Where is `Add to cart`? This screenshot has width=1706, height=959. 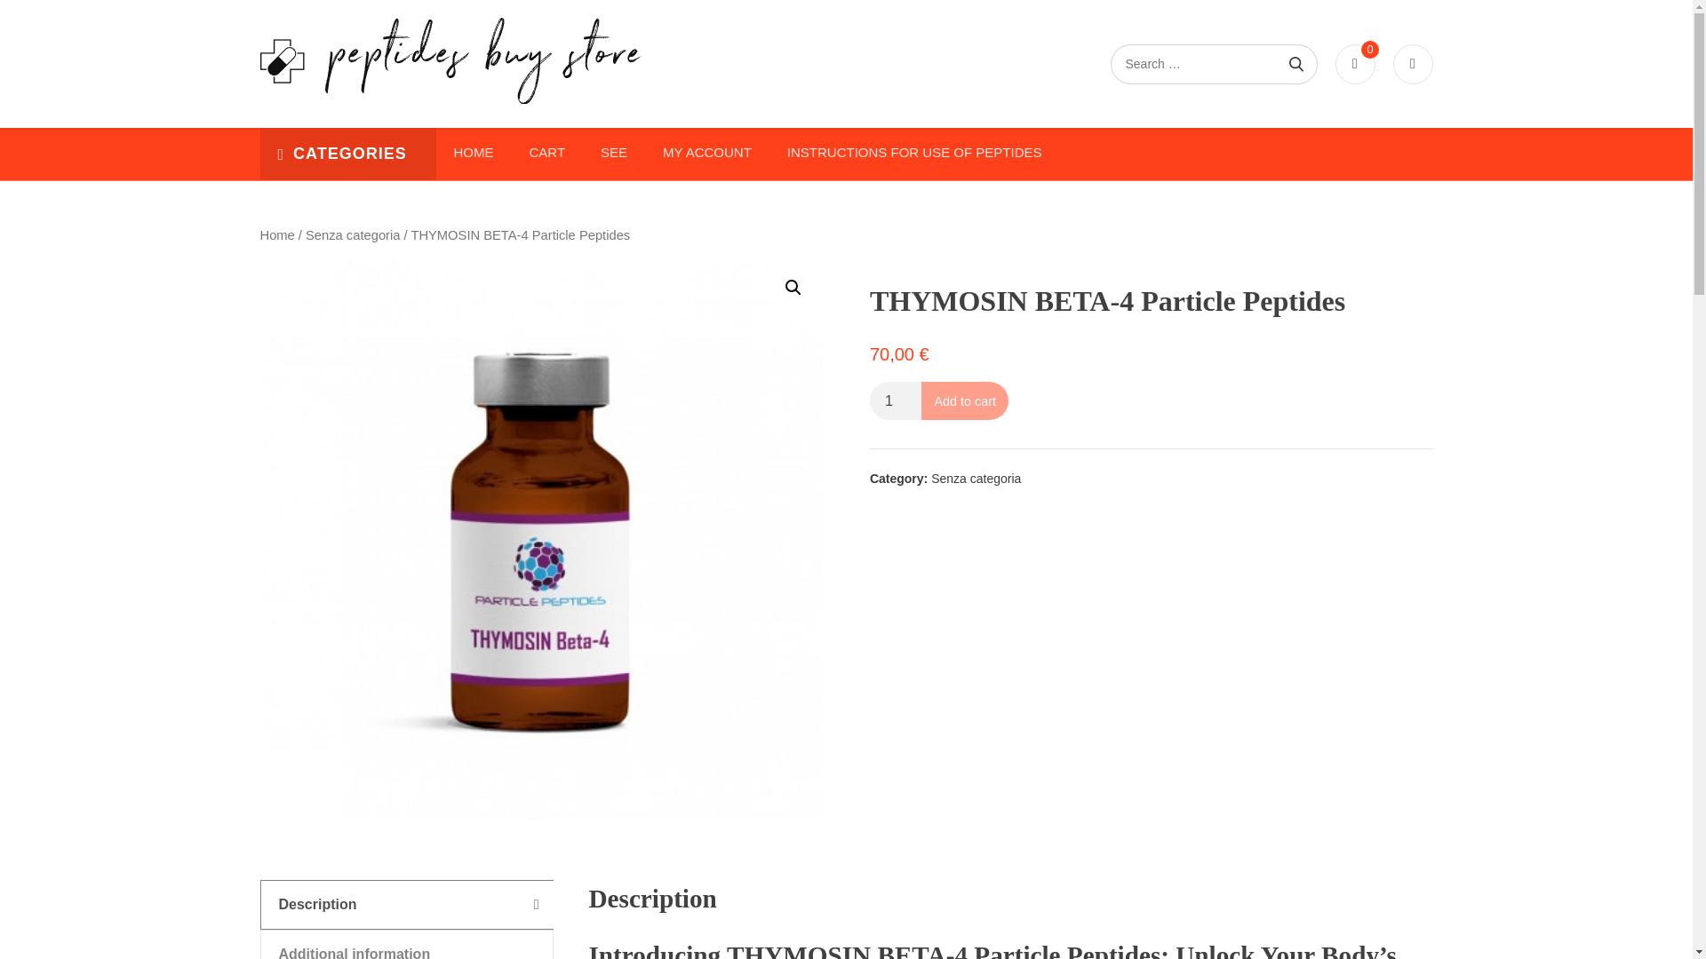
Add to cart is located at coordinates (964, 400).